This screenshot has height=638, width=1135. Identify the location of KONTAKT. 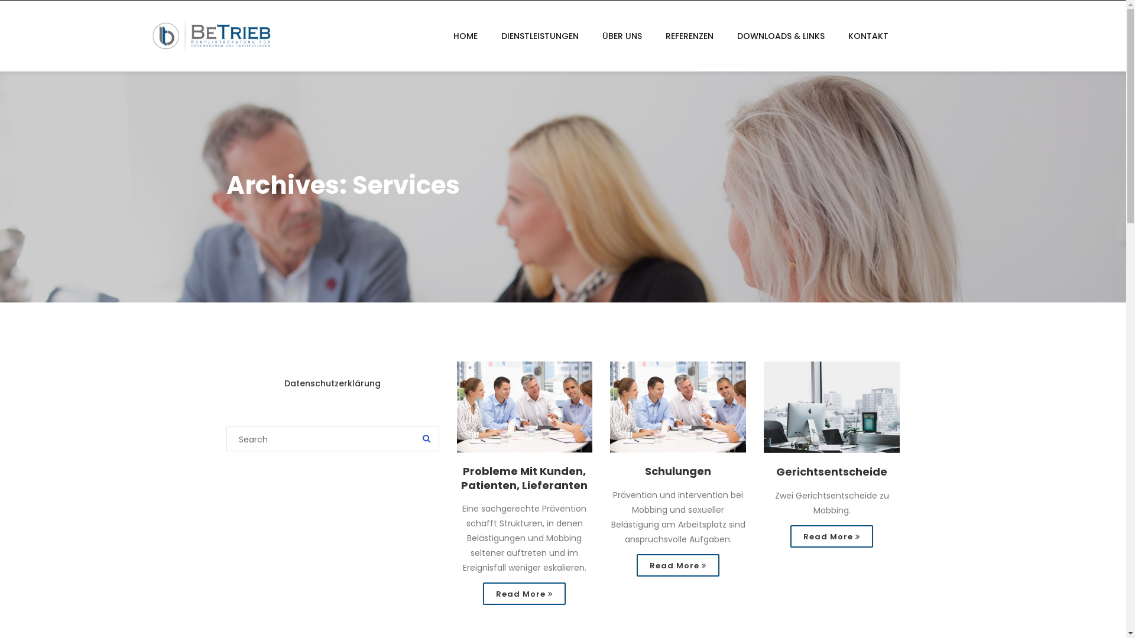
(868, 36).